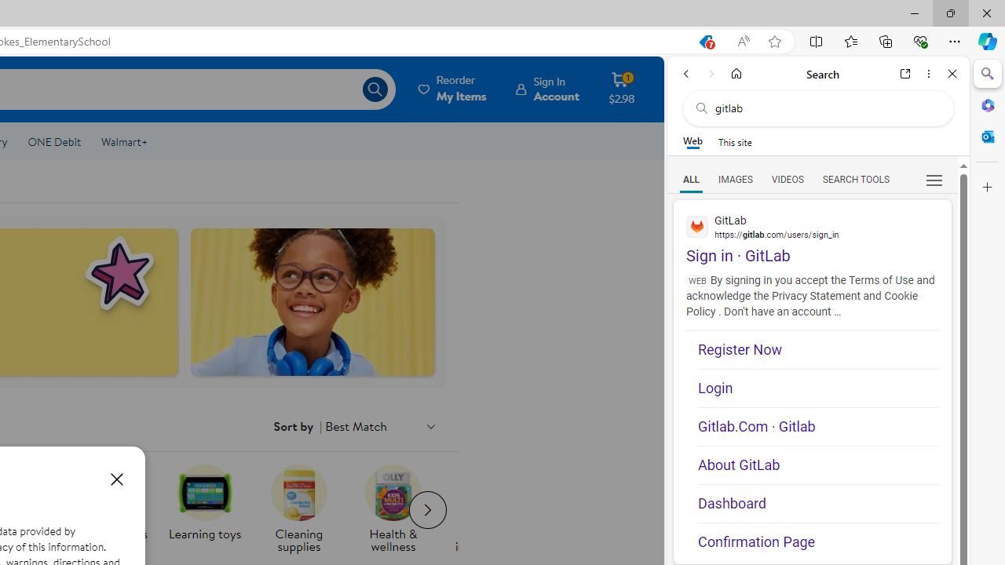 This screenshot has height=565, width=1005. What do you see at coordinates (818, 537) in the screenshot?
I see `Confirmation Page` at bounding box center [818, 537].